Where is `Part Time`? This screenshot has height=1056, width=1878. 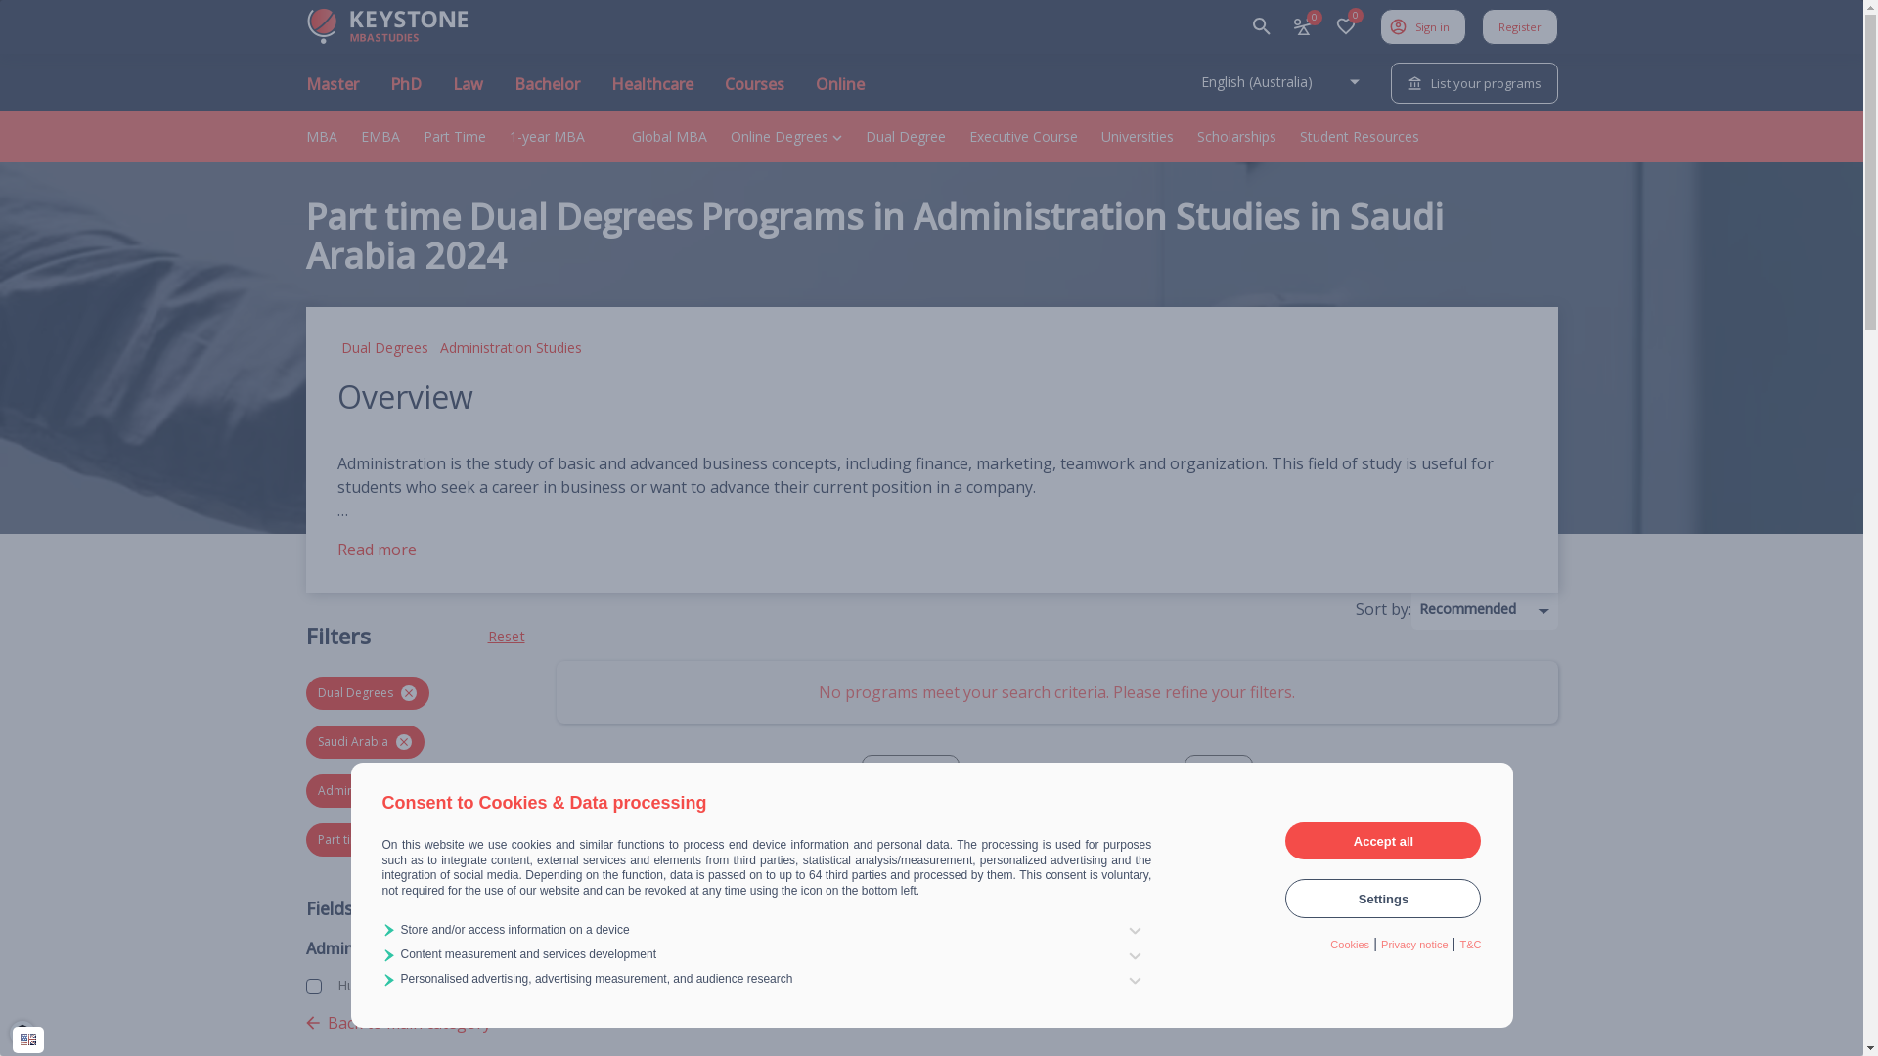
Part Time is located at coordinates (454, 137).